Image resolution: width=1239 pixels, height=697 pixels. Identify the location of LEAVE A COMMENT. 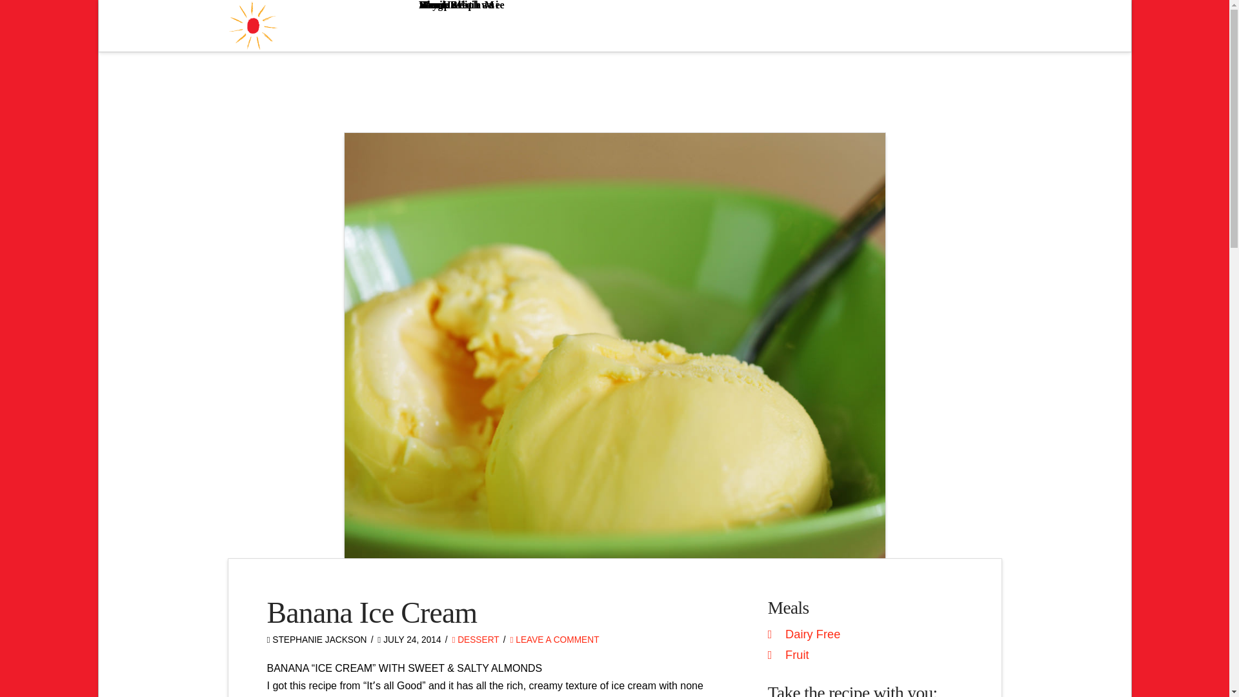
(554, 640).